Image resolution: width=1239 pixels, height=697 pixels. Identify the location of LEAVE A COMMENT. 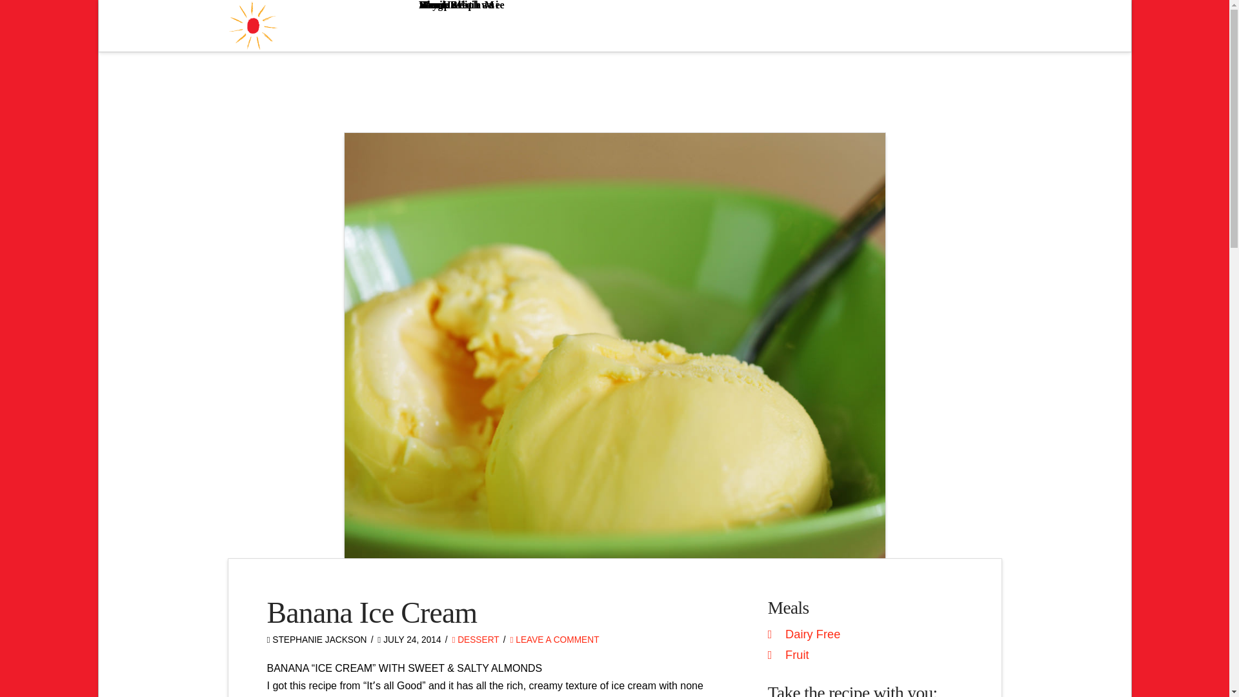
(554, 640).